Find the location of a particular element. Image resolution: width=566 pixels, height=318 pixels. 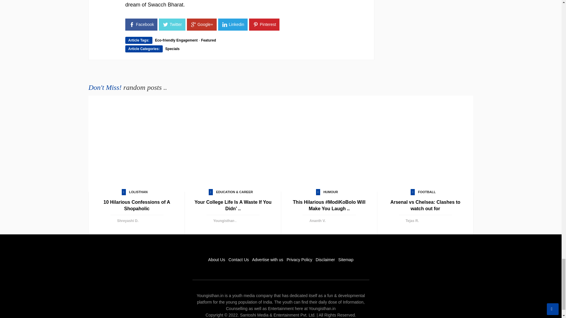

Twitter is located at coordinates (172, 24).